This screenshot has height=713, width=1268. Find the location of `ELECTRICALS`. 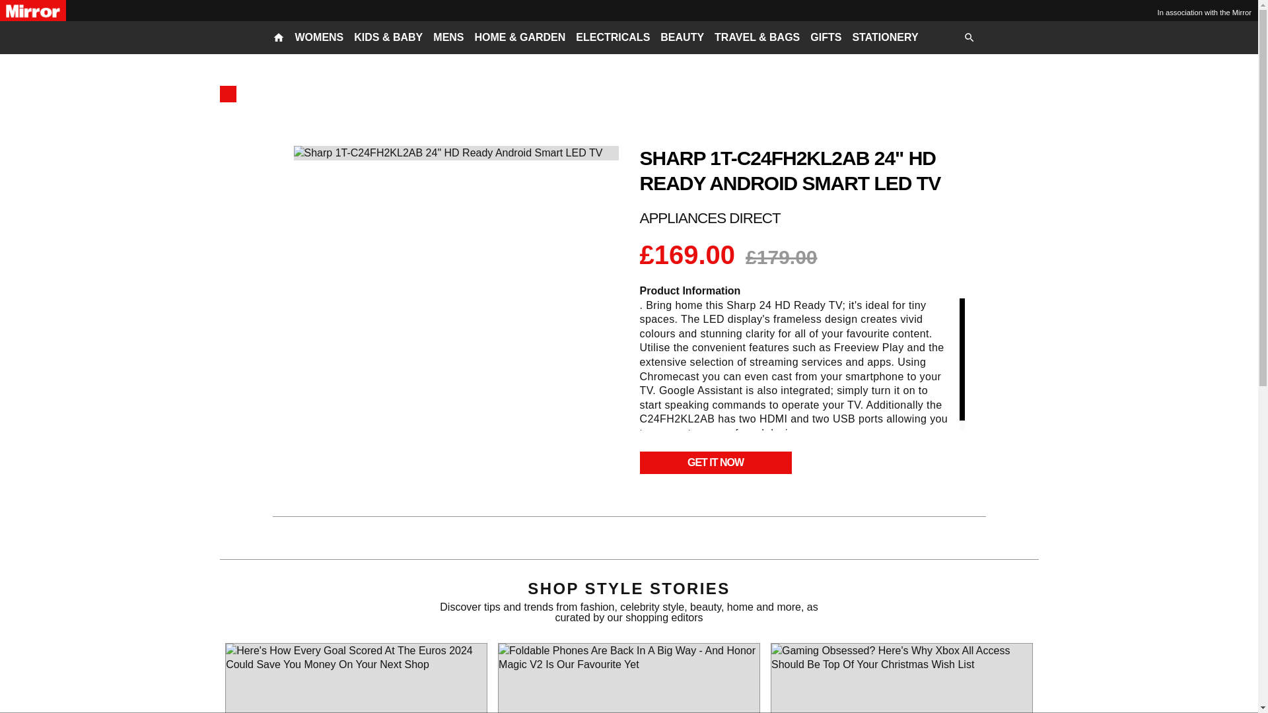

ELECTRICALS is located at coordinates (612, 38).